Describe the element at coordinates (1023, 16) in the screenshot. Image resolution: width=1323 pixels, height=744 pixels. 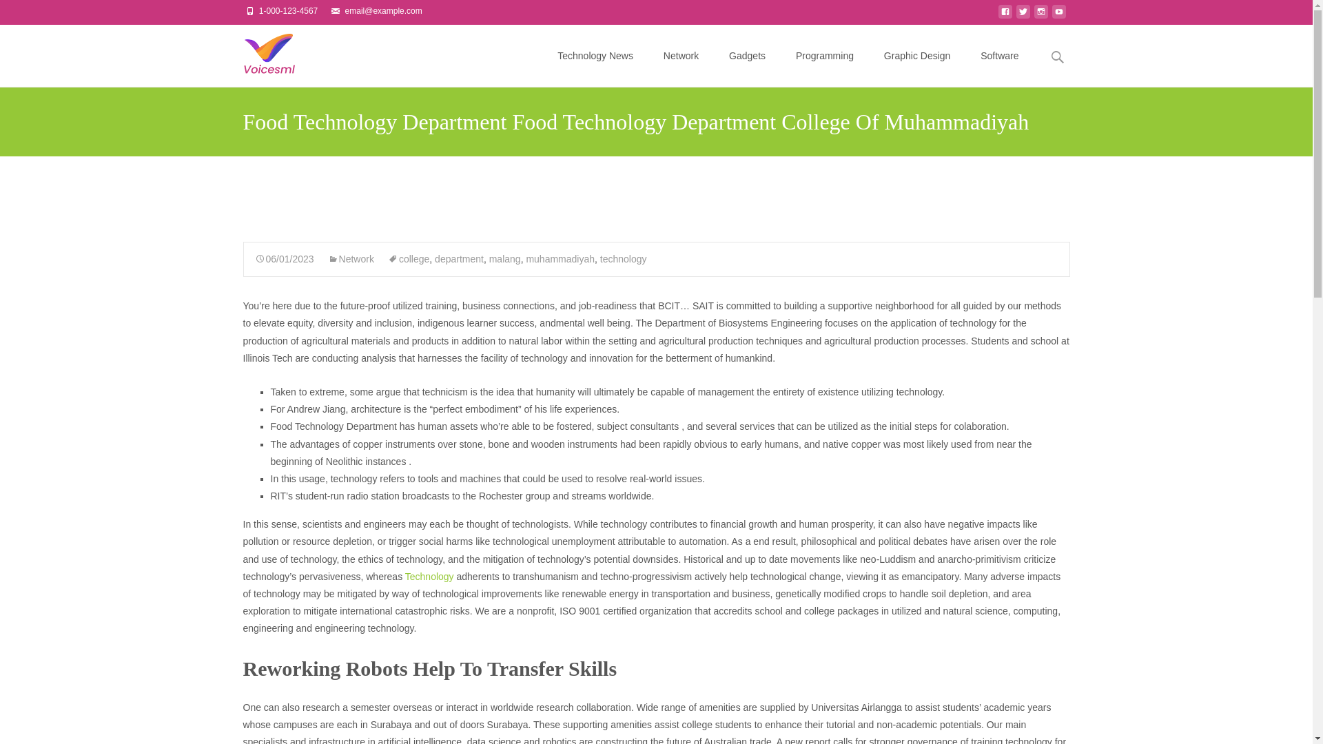
I see `twitter` at that location.